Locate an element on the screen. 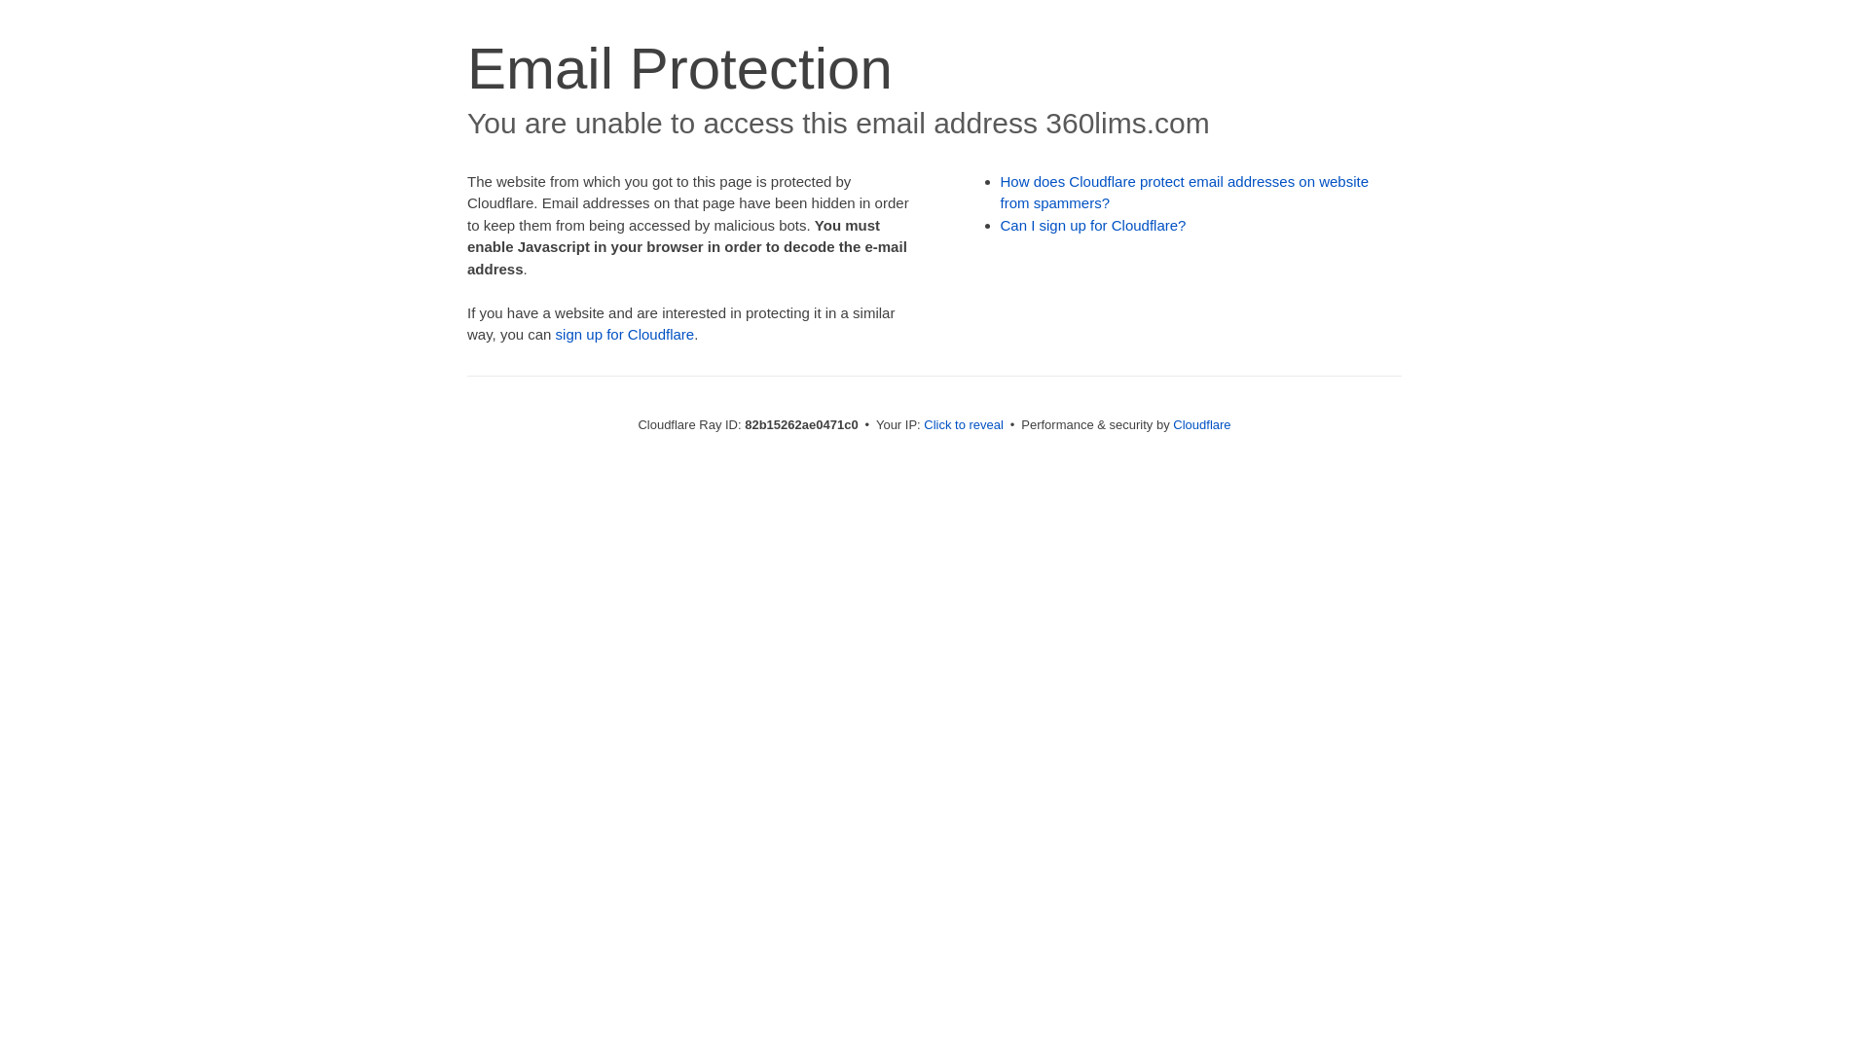  Cloudflare is located at coordinates (1201, 424).